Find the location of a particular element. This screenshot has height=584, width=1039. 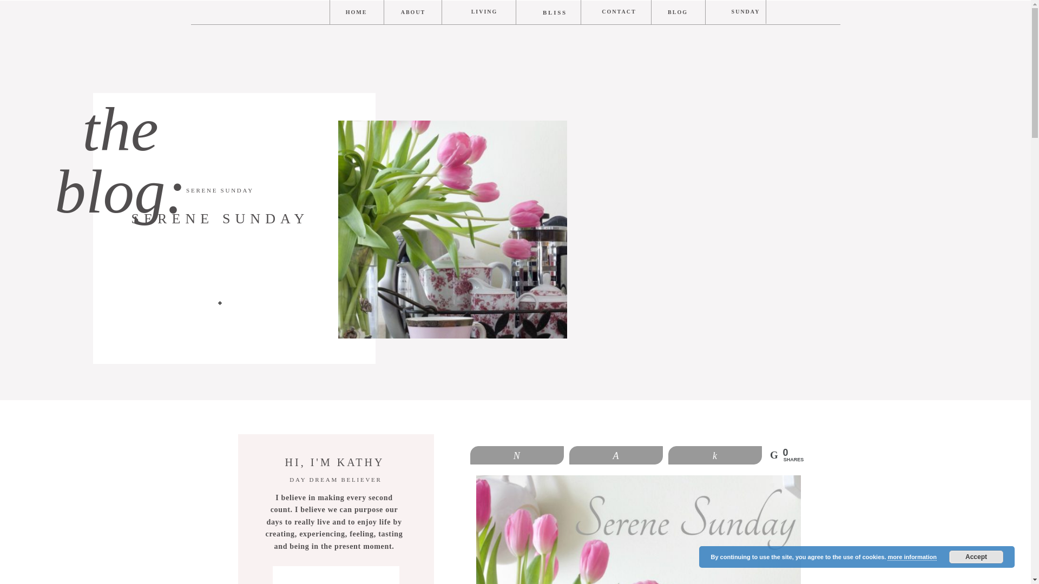

CONTACT is located at coordinates (618, 12).